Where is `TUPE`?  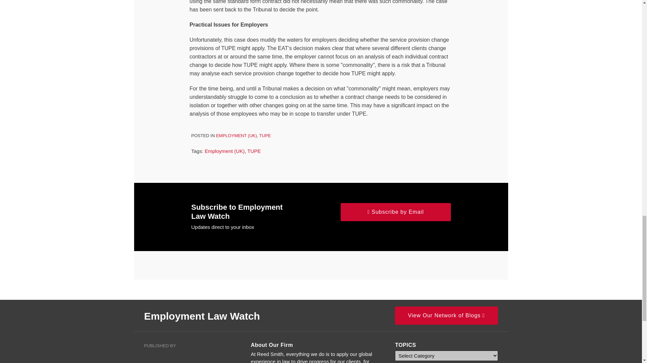 TUPE is located at coordinates (254, 151).